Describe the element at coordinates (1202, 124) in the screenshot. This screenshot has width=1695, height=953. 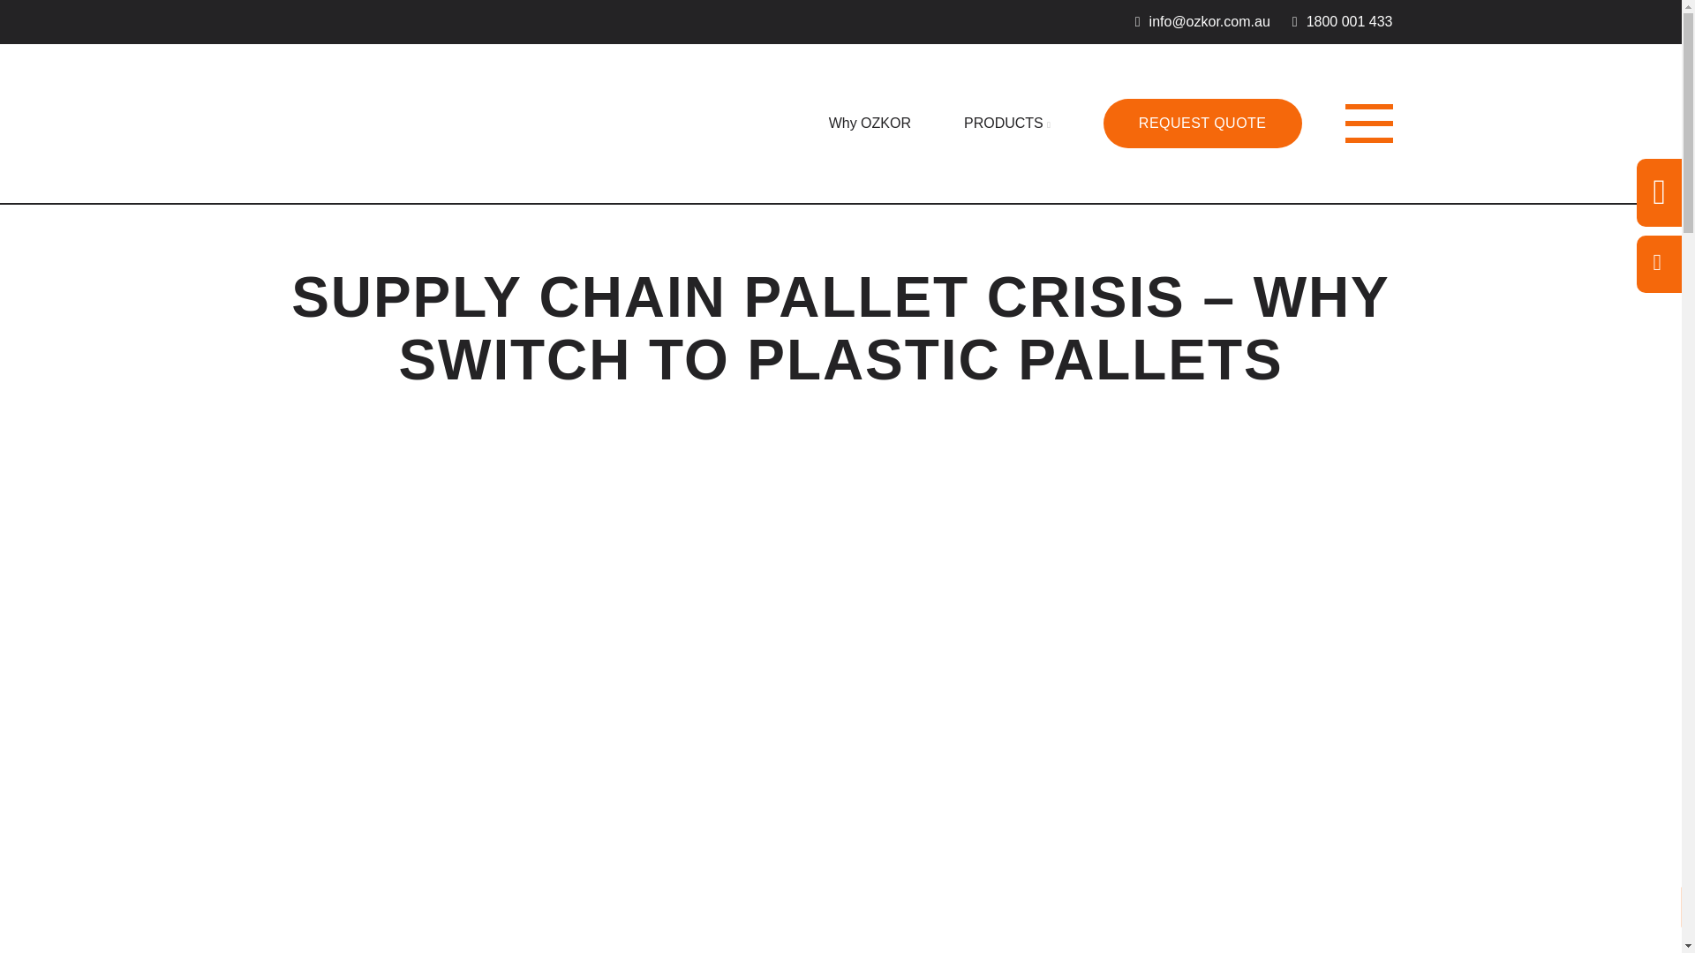
I see `REQUEST QUOTE` at that location.